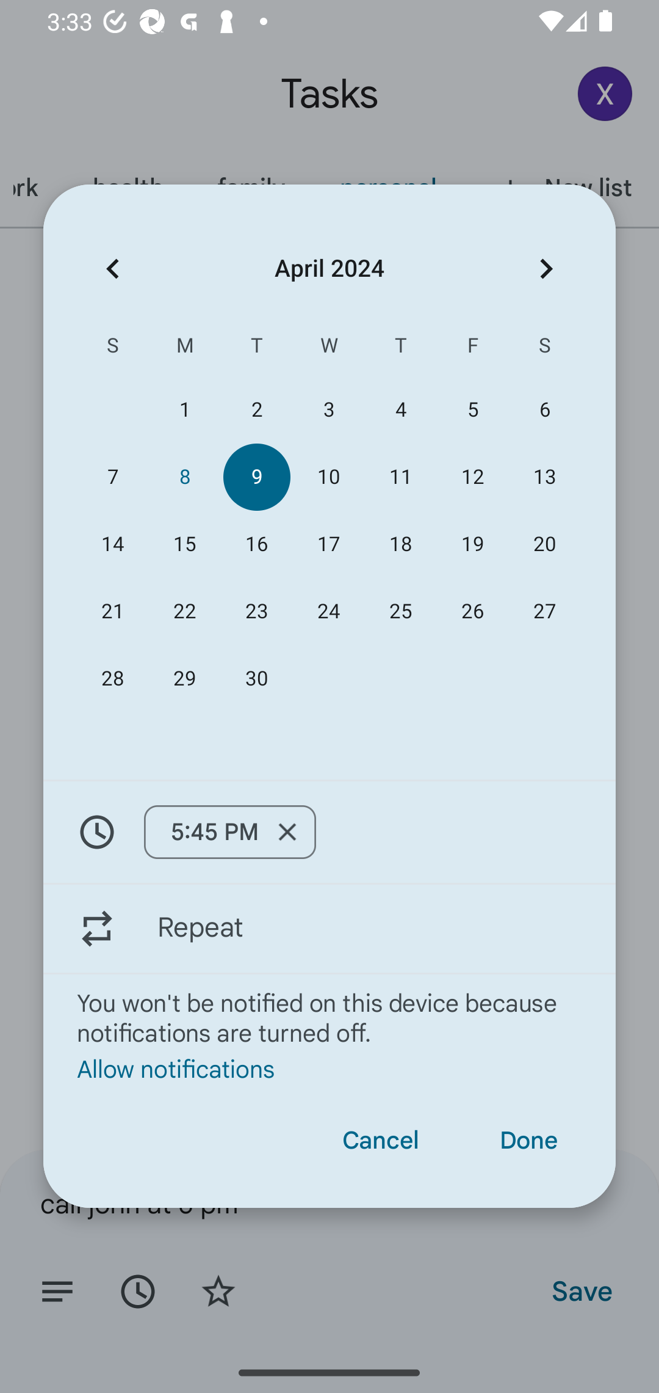 Image resolution: width=659 pixels, height=1393 pixels. What do you see at coordinates (544, 611) in the screenshot?
I see `27 27 April 2024` at bounding box center [544, 611].